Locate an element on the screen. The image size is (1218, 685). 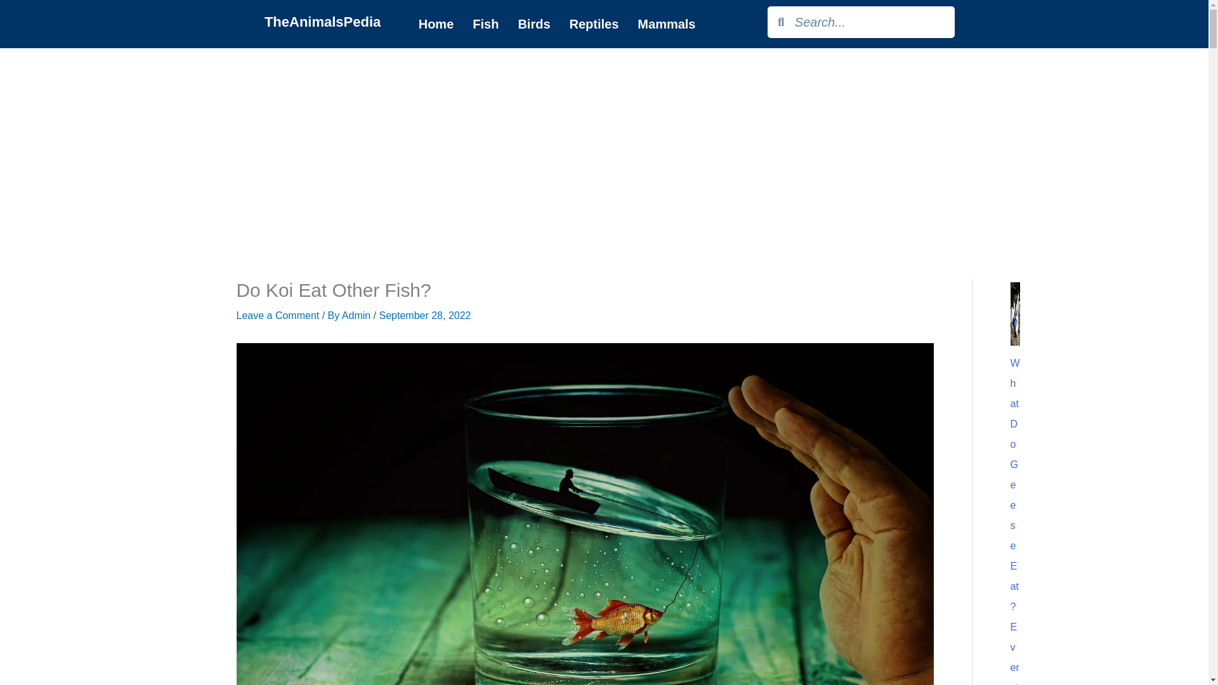
TheAnimalsPedia is located at coordinates (322, 22).